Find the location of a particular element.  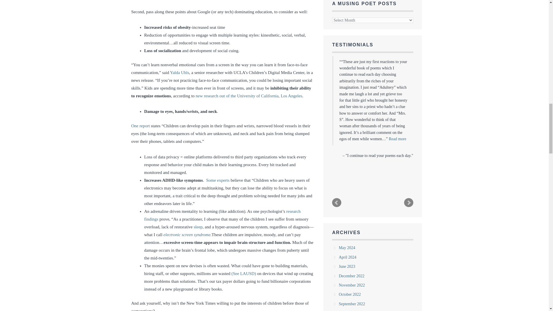

Yalda Uhls is located at coordinates (179, 73).